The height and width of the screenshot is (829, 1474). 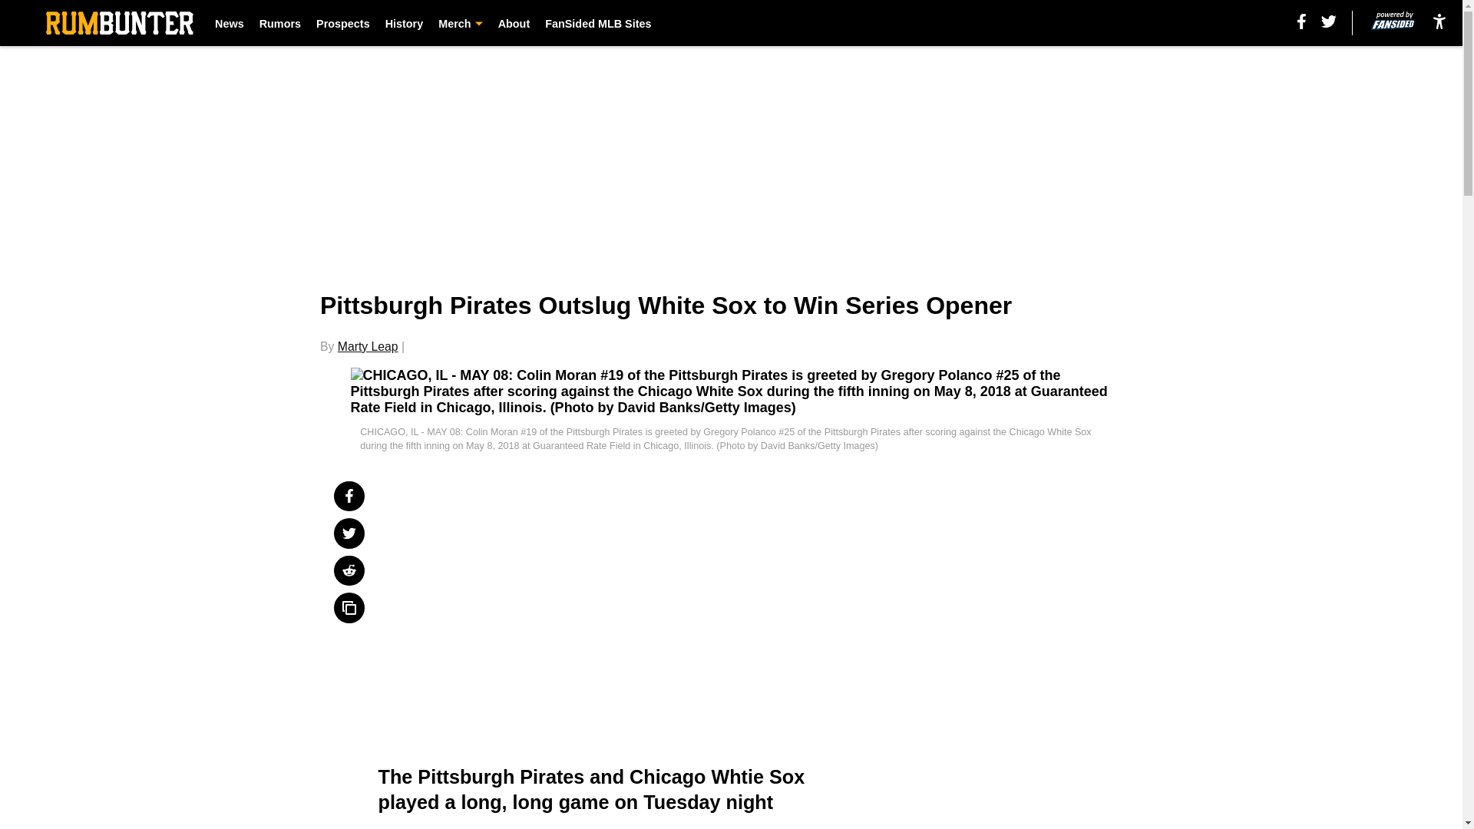 I want to click on News, so click(x=230, y=23).